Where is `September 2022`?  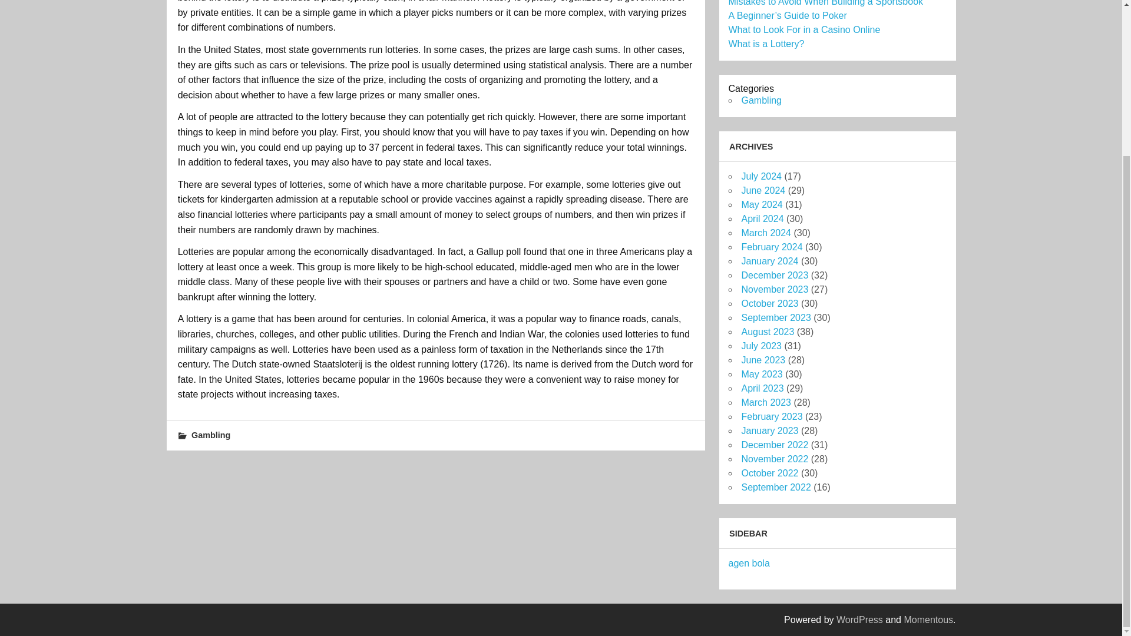 September 2022 is located at coordinates (775, 486).